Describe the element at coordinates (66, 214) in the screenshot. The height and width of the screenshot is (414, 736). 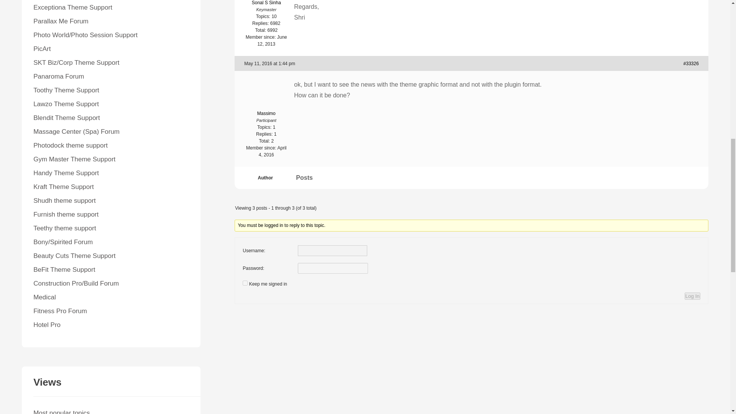
I see `Furnish theme support` at that location.